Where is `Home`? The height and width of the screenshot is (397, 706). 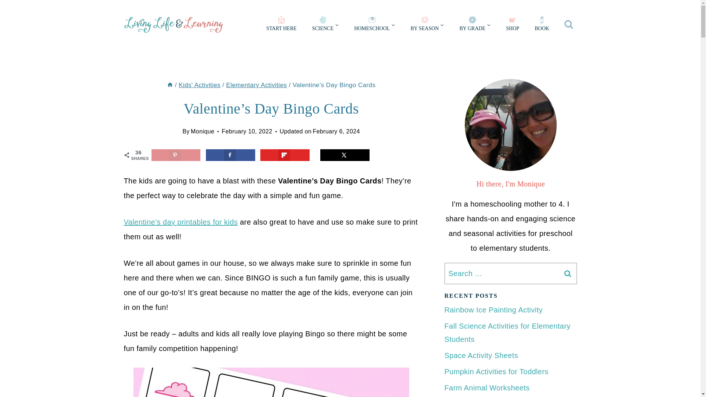 Home is located at coordinates (170, 85).